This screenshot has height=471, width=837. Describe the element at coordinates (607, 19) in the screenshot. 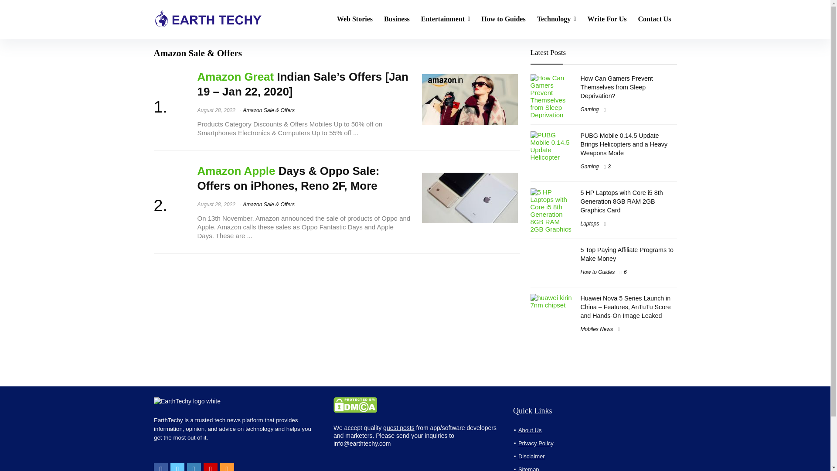

I see `Write For Us` at that location.